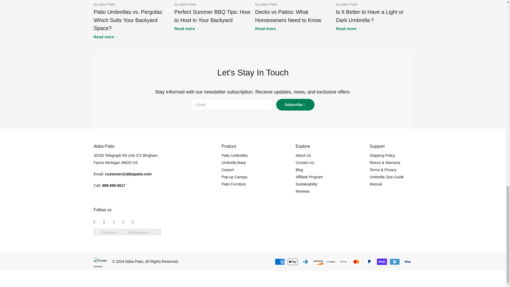 This screenshot has width=510, height=287. Describe the element at coordinates (279, 261) in the screenshot. I see `American Express` at that location.